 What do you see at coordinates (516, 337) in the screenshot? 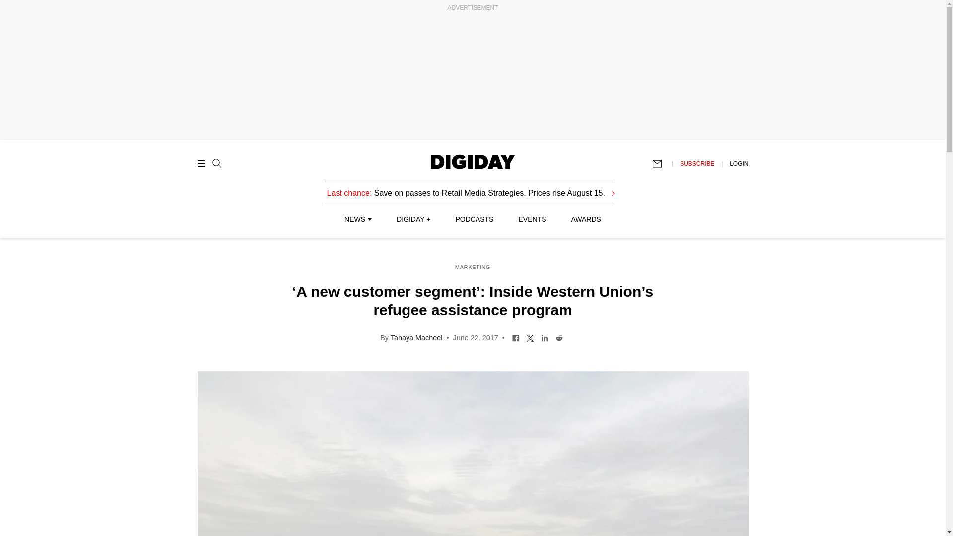
I see `Share on Facebook` at bounding box center [516, 337].